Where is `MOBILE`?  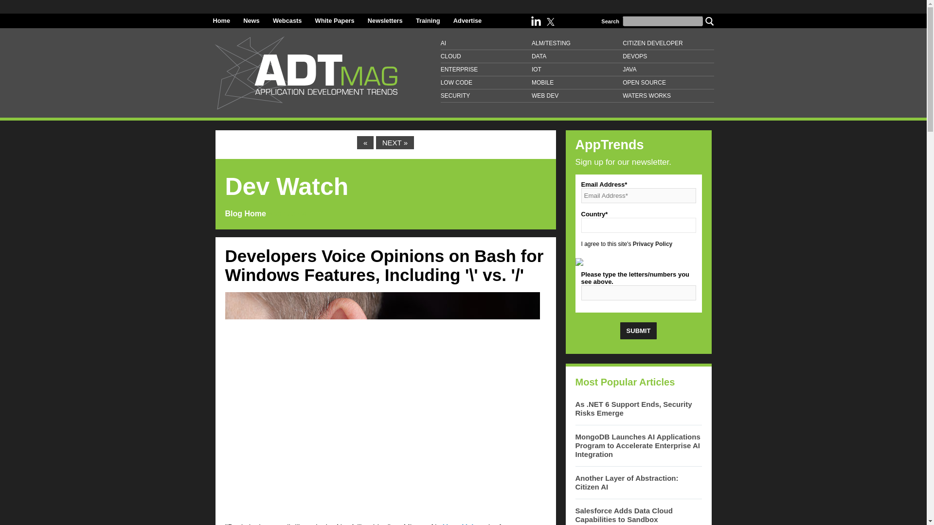 MOBILE is located at coordinates (577, 83).